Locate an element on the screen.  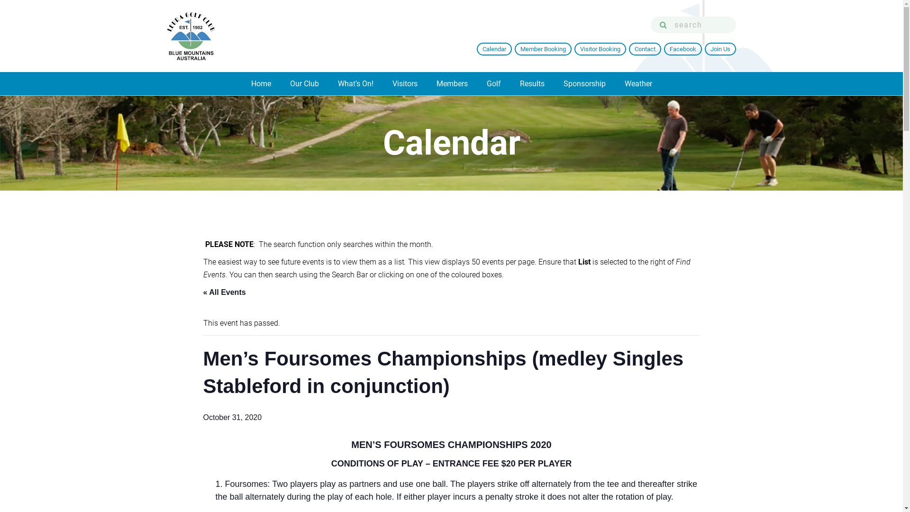
Facebook is located at coordinates (682, 49).